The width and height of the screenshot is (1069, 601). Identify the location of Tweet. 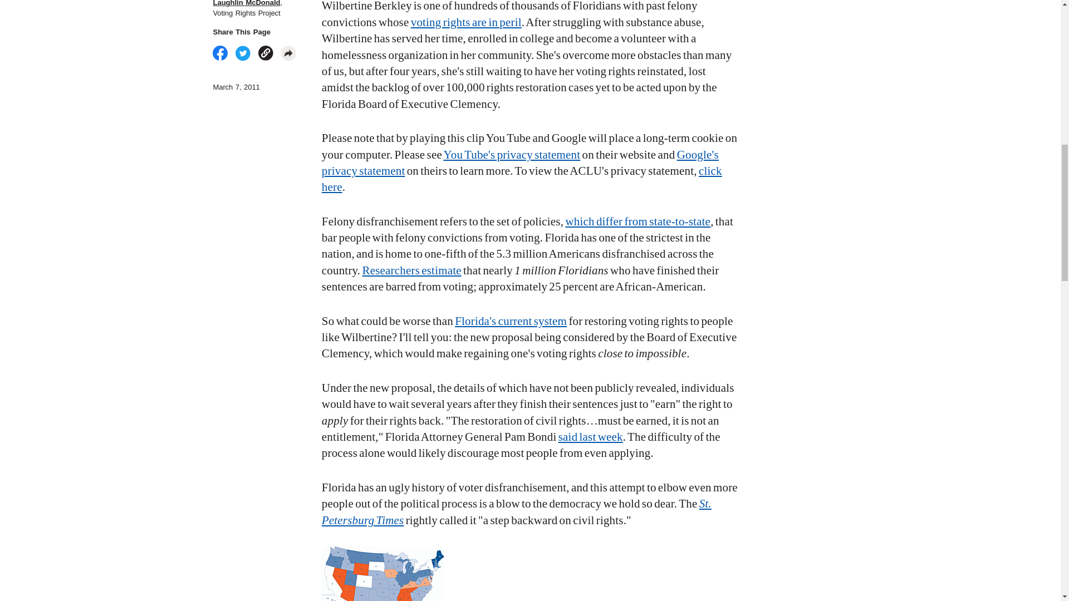
(243, 53).